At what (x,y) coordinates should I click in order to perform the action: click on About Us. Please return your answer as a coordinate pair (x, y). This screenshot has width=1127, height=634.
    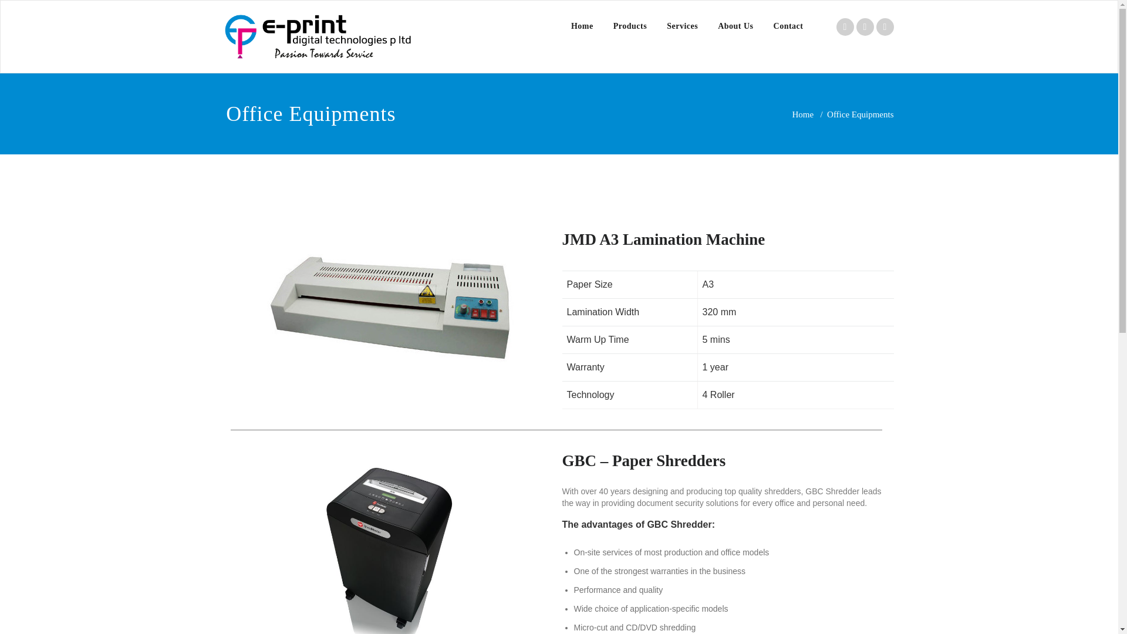
    Looking at the image, I should click on (735, 26).